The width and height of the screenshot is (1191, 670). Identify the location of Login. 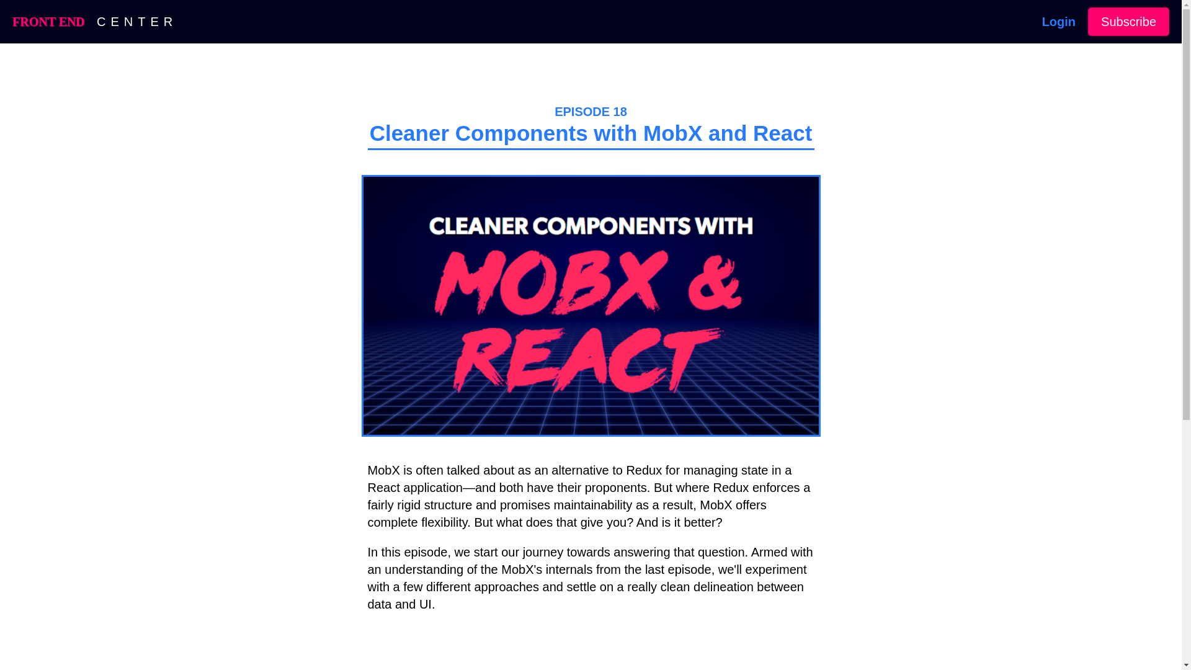
(1058, 21).